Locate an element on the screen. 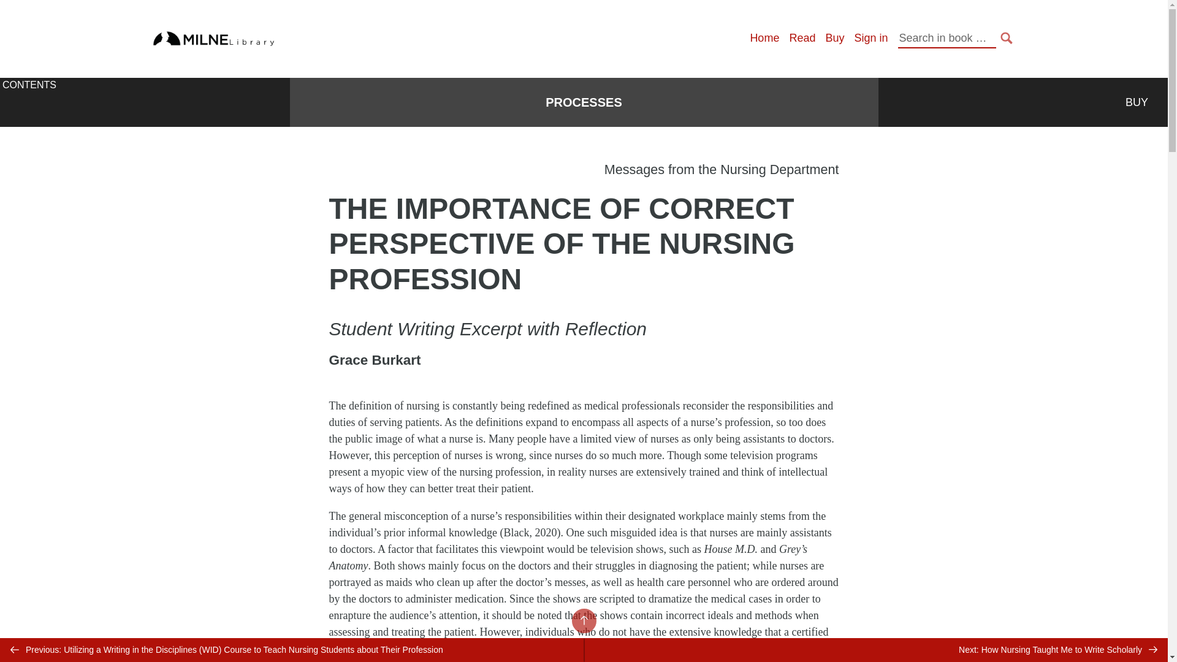 The image size is (1177, 662). BUY is located at coordinates (1137, 103).